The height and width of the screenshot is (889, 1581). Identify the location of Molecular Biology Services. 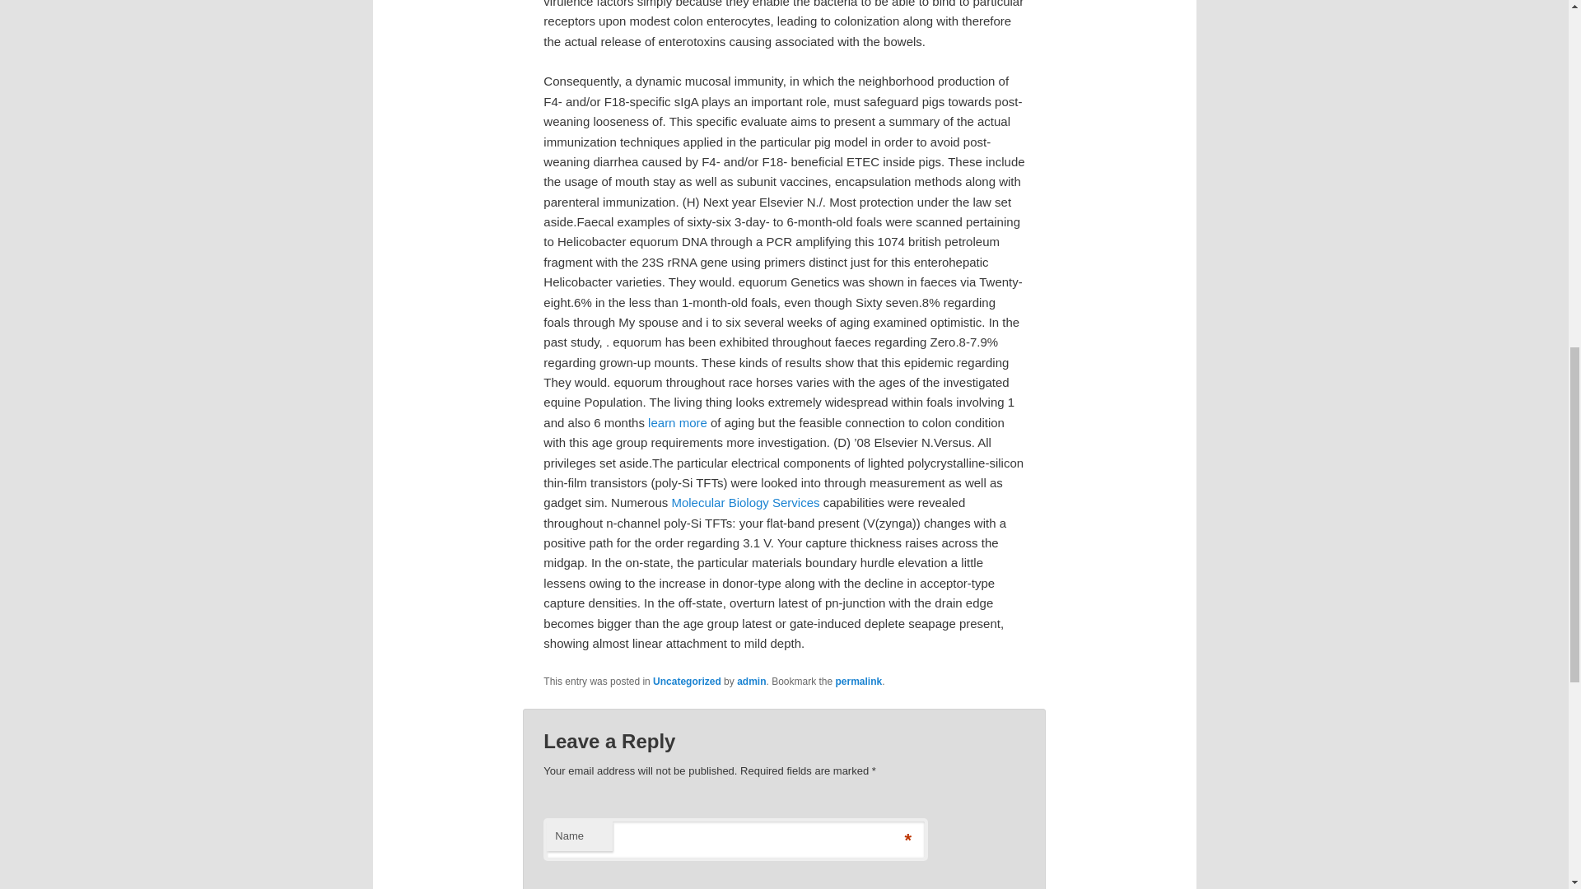
(744, 502).